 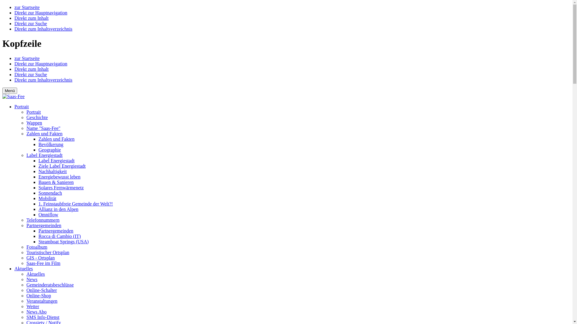 I want to click on SMS Info-Dienst, so click(x=43, y=317).